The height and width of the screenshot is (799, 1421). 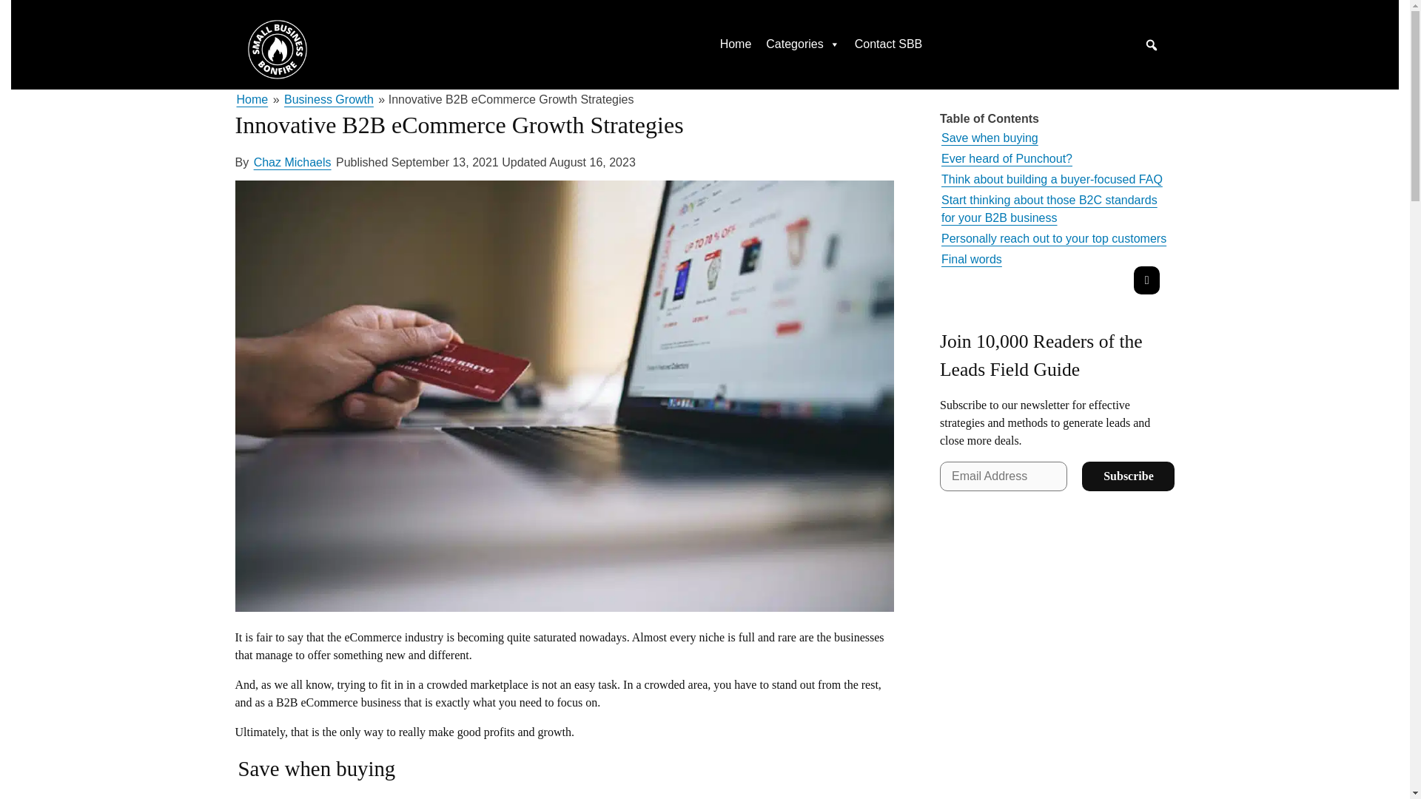 What do you see at coordinates (736, 44) in the screenshot?
I see `Home` at bounding box center [736, 44].